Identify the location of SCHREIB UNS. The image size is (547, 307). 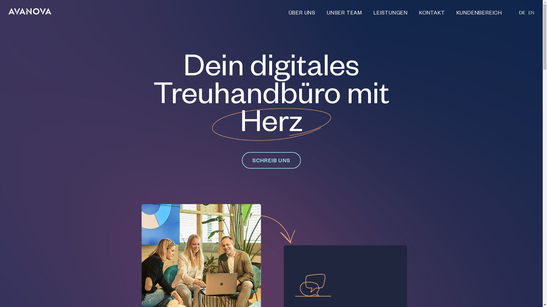
(271, 160).